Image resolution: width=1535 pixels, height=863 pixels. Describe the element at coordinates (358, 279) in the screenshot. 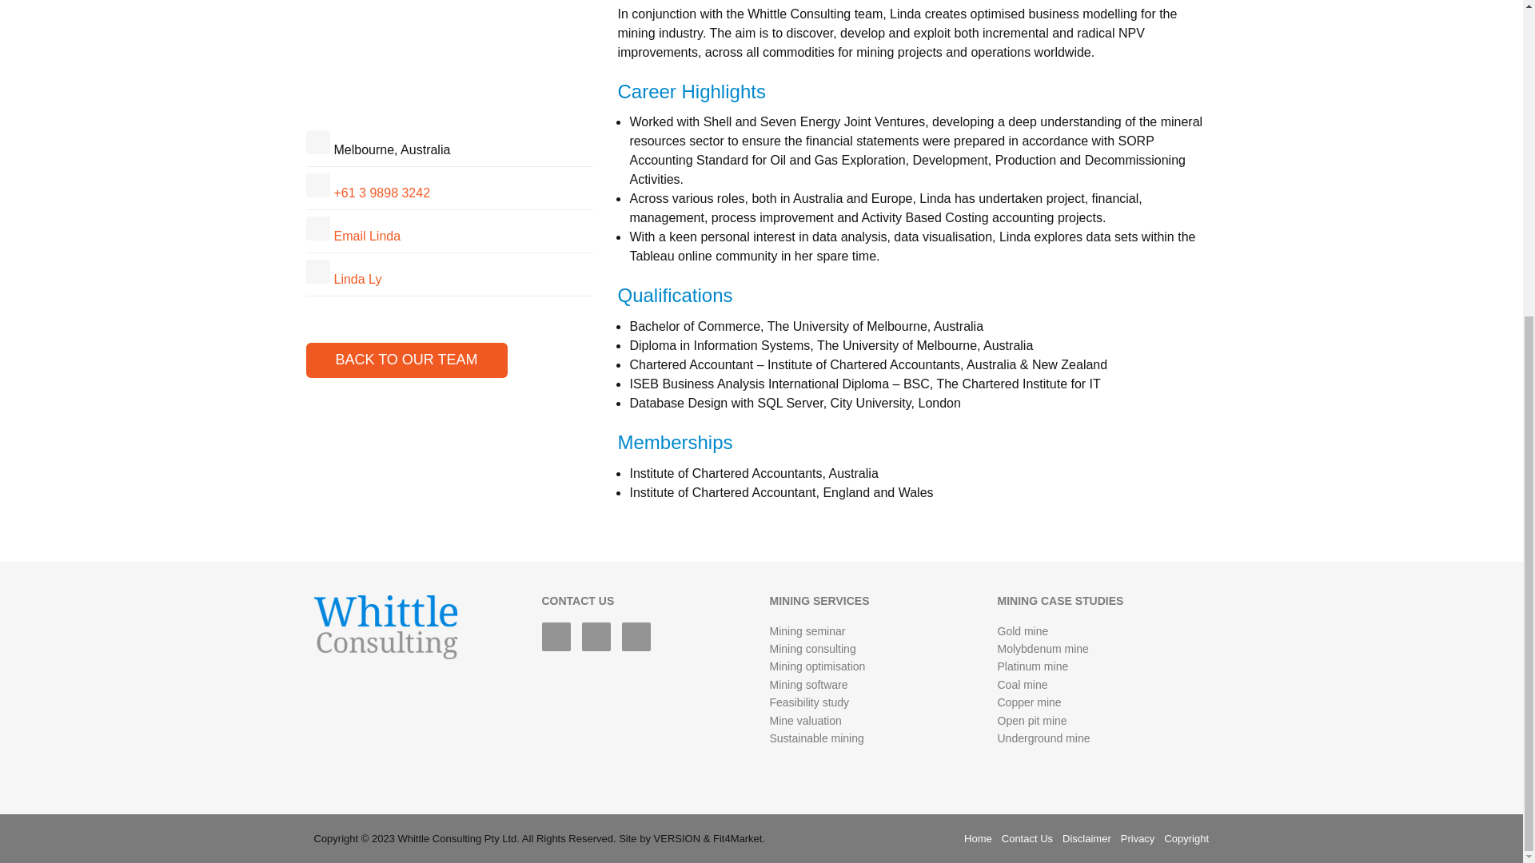

I see `Linda Ly` at that location.